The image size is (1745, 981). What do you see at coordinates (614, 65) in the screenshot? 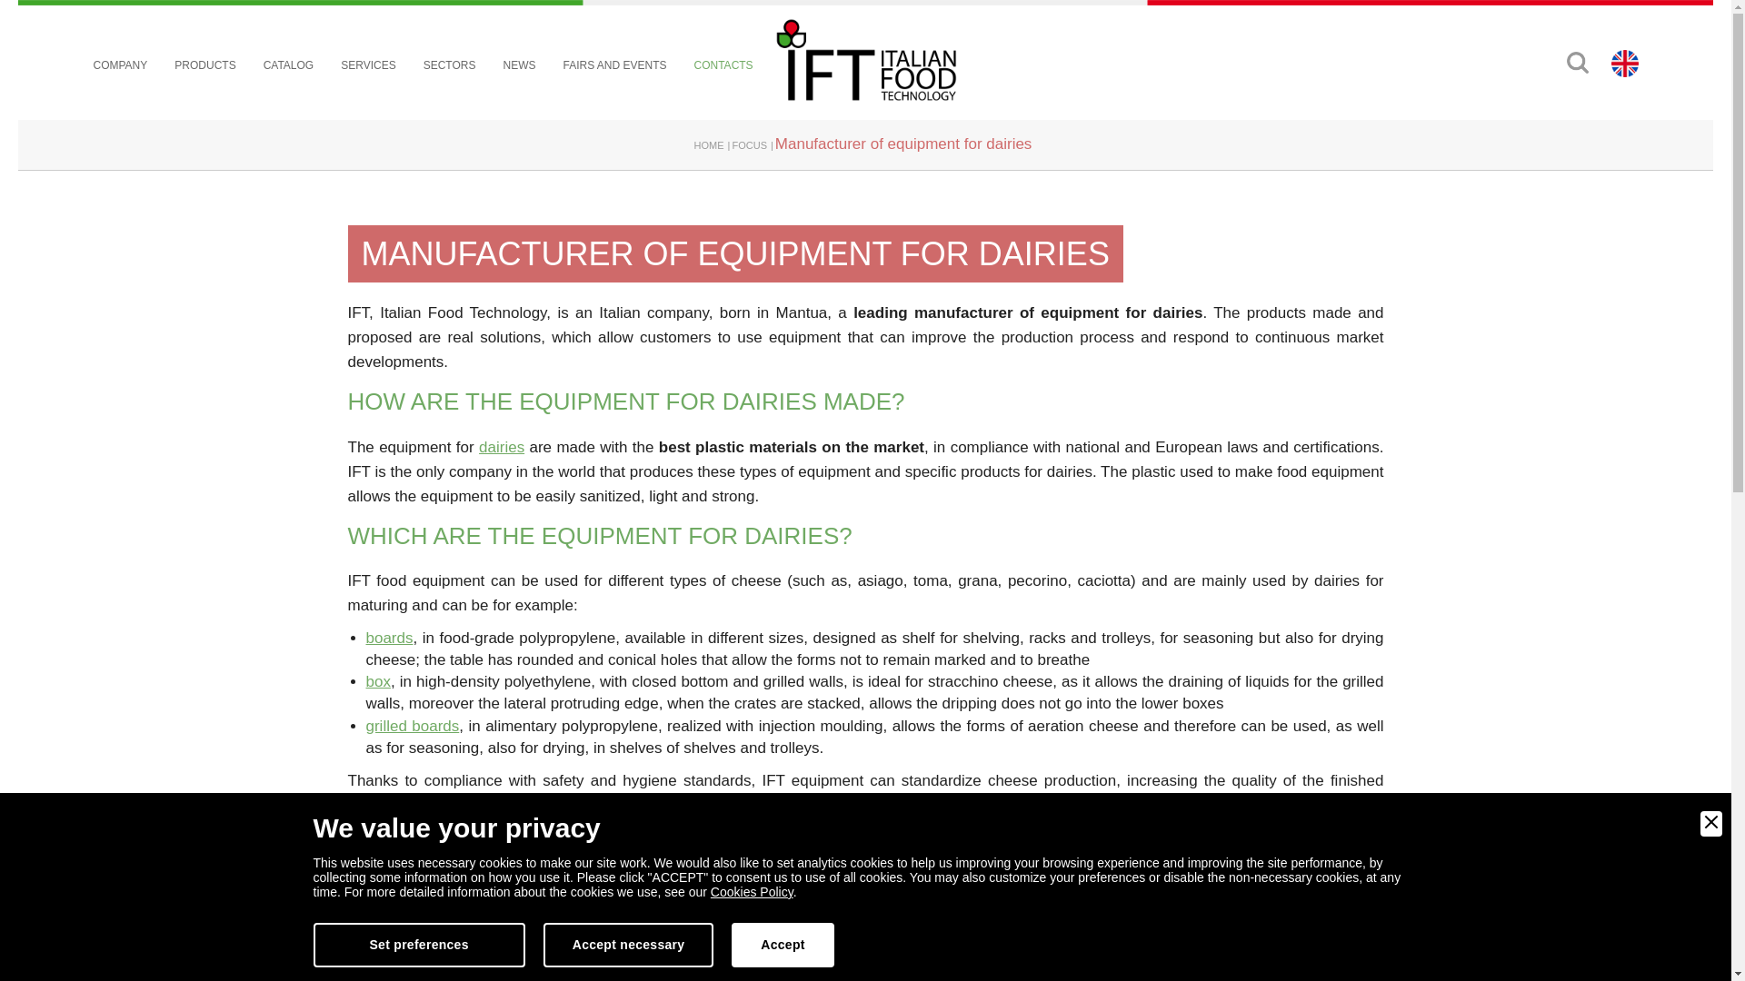
I see `FAIRS AND EVENTS` at bounding box center [614, 65].